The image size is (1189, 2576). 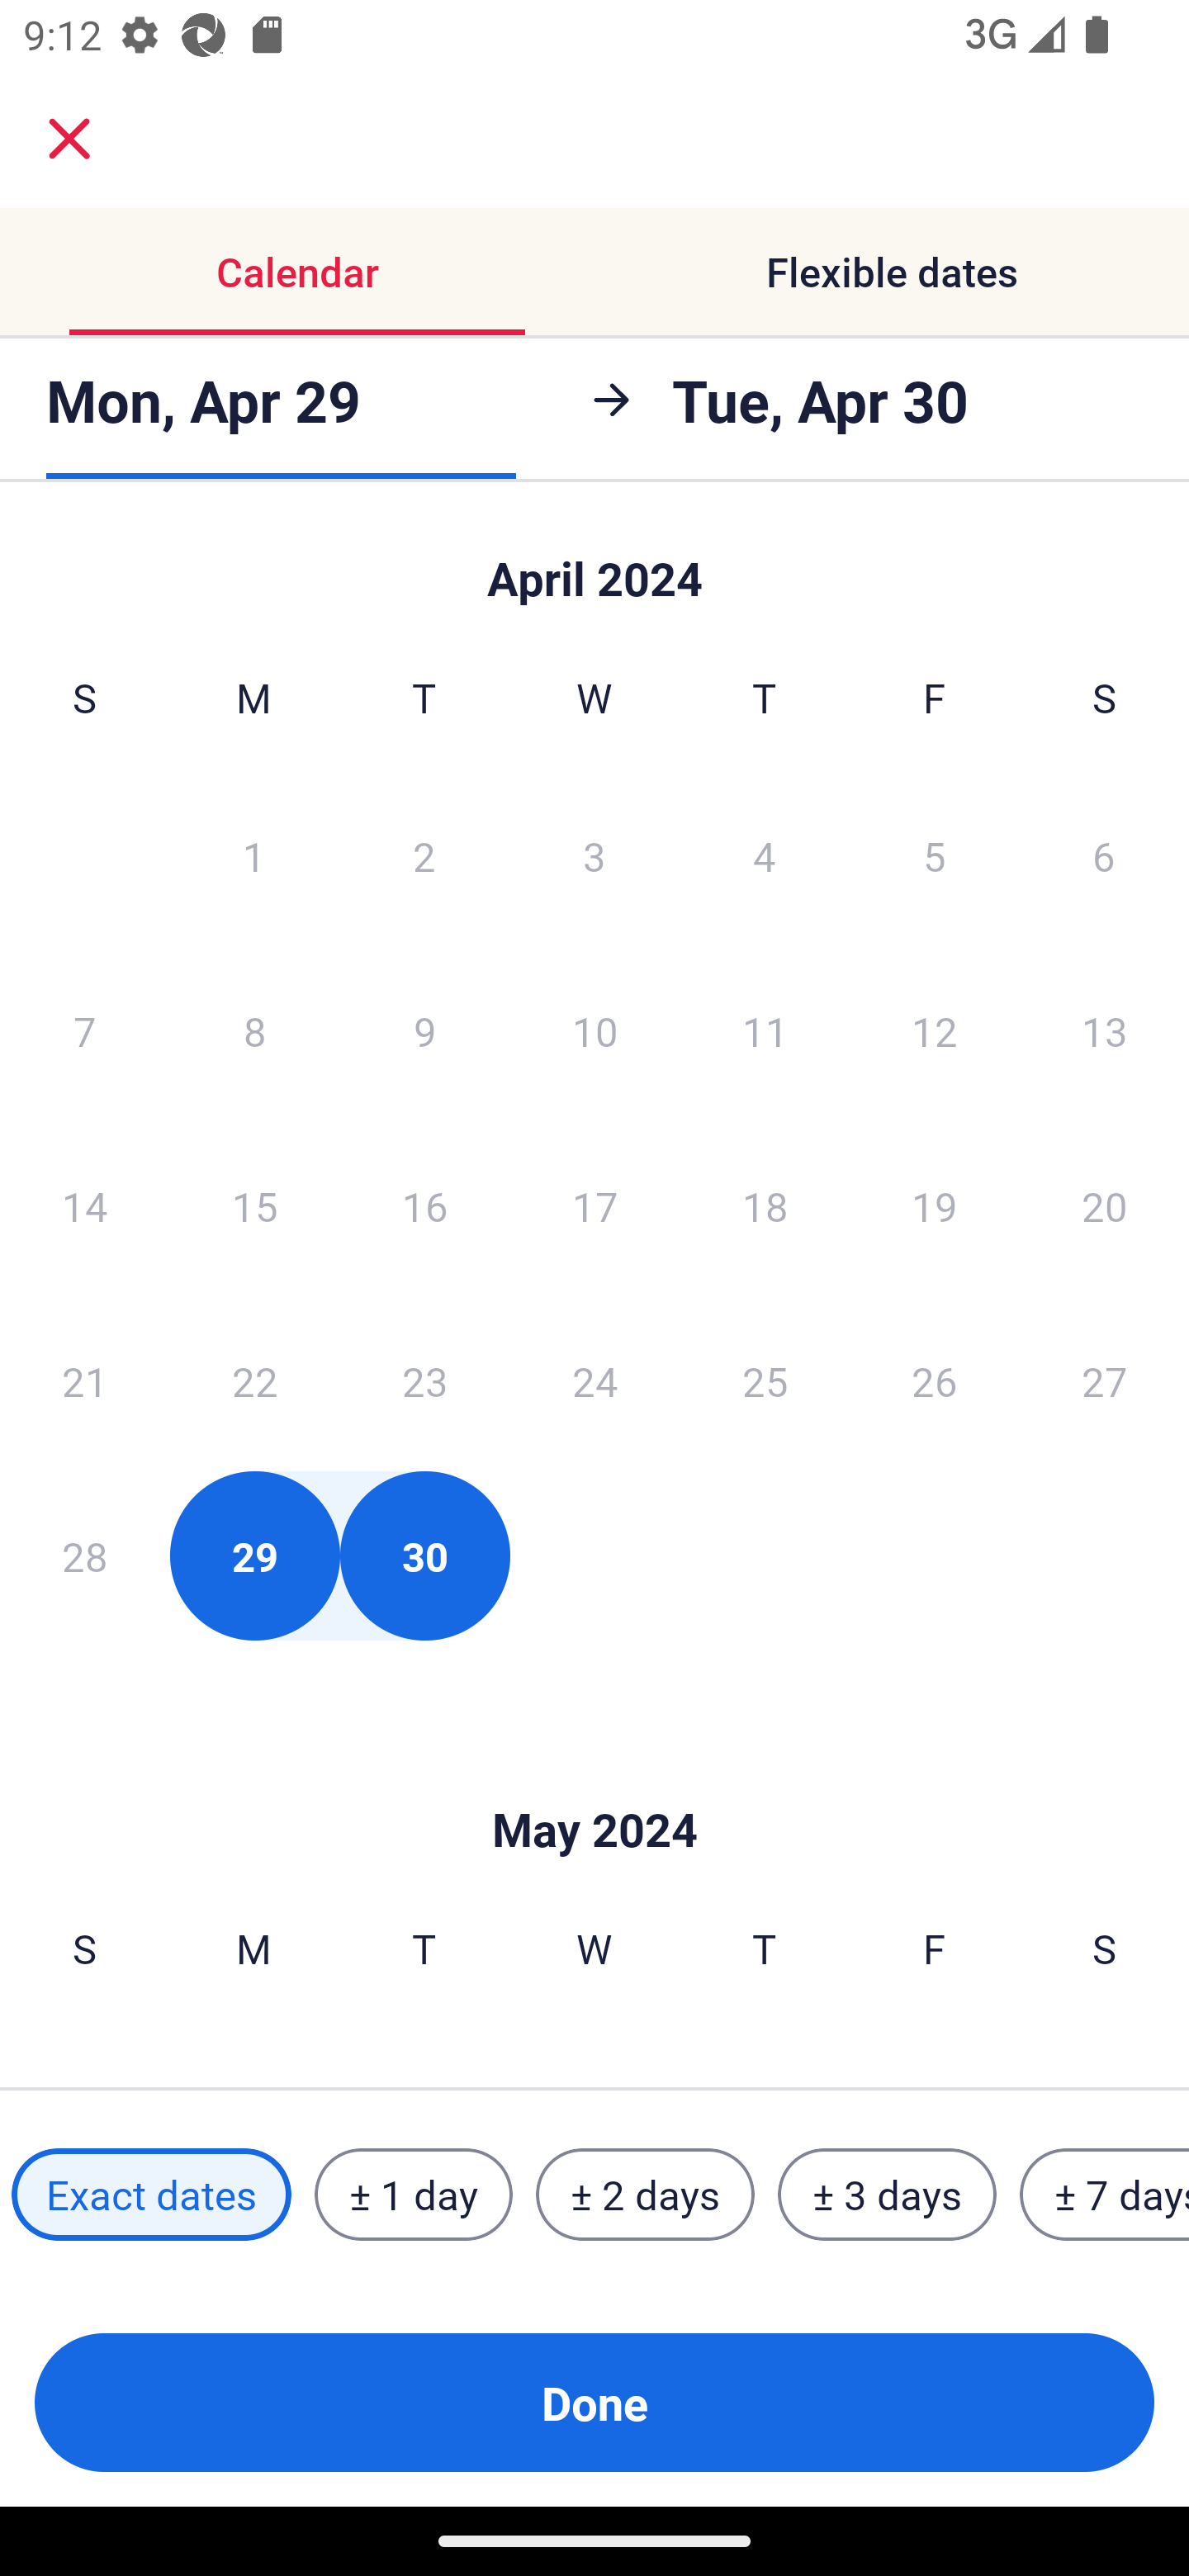 I want to click on 21 Sunday, April 21, 2024, so click(x=84, y=1380).